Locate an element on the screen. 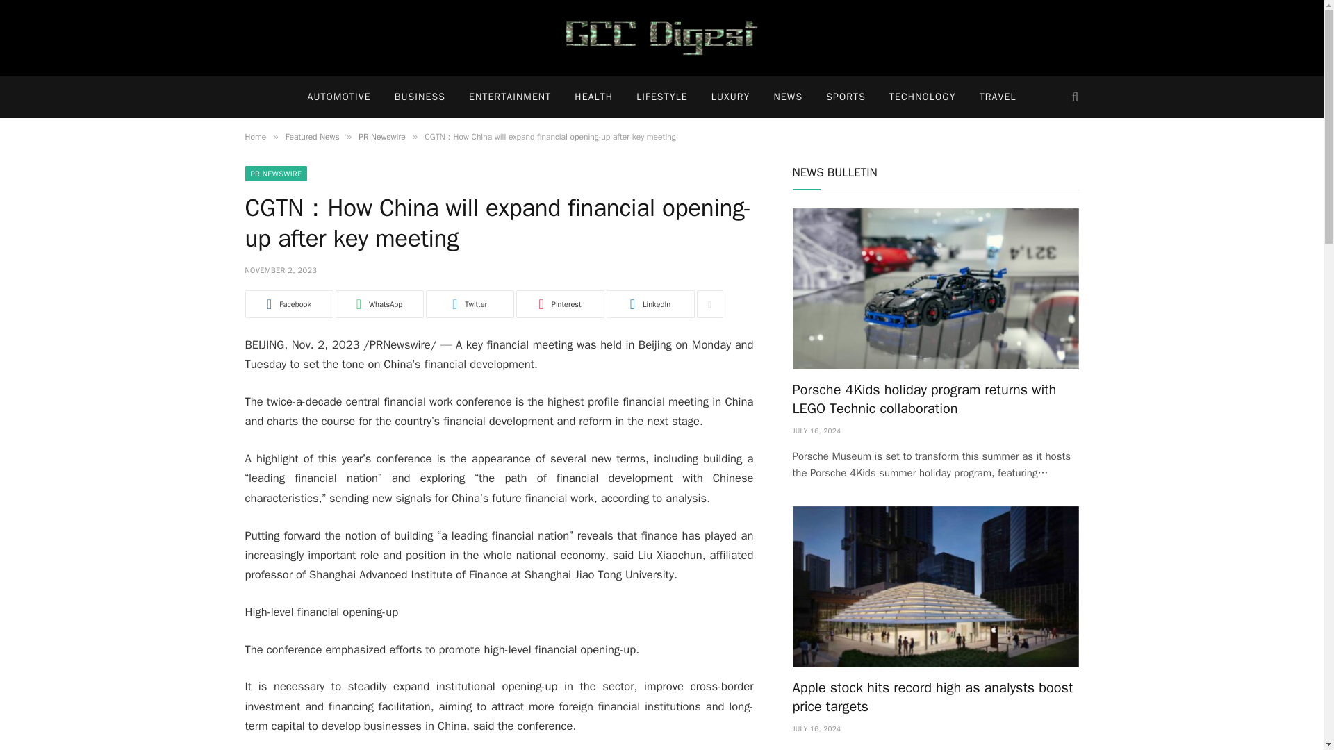  AUTOMOTIVE is located at coordinates (338, 97).